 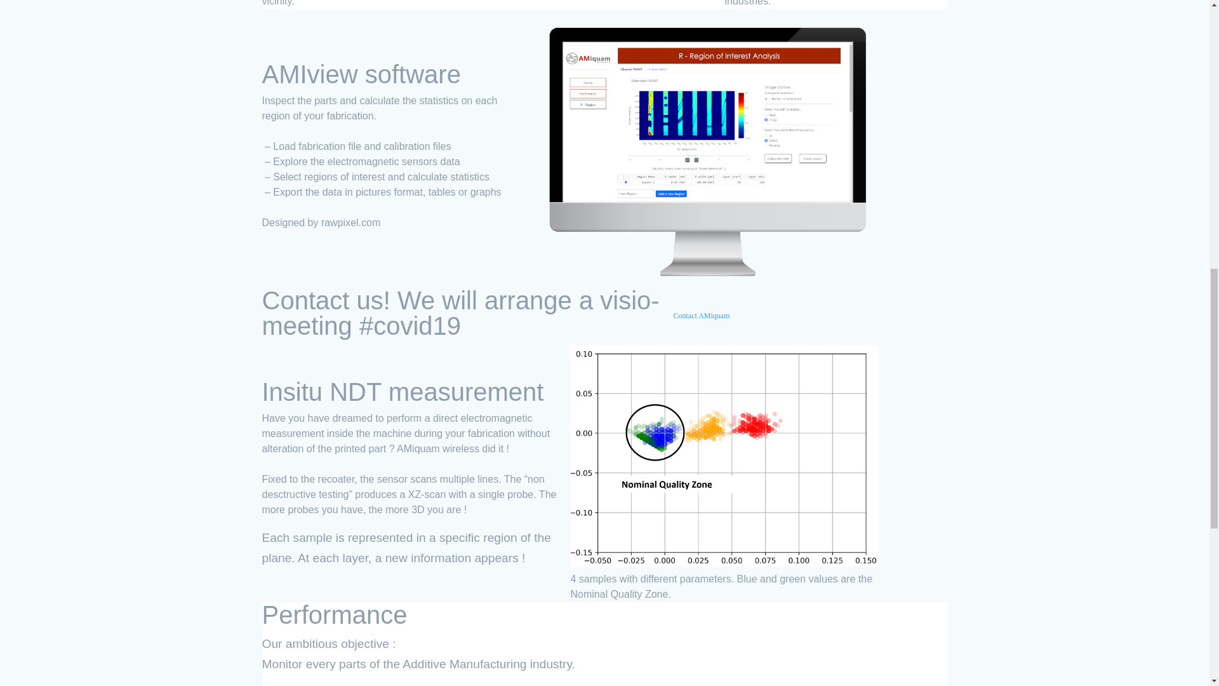 What do you see at coordinates (321, 226) in the screenshot?
I see `Designed by rawpixel.com` at bounding box center [321, 226].